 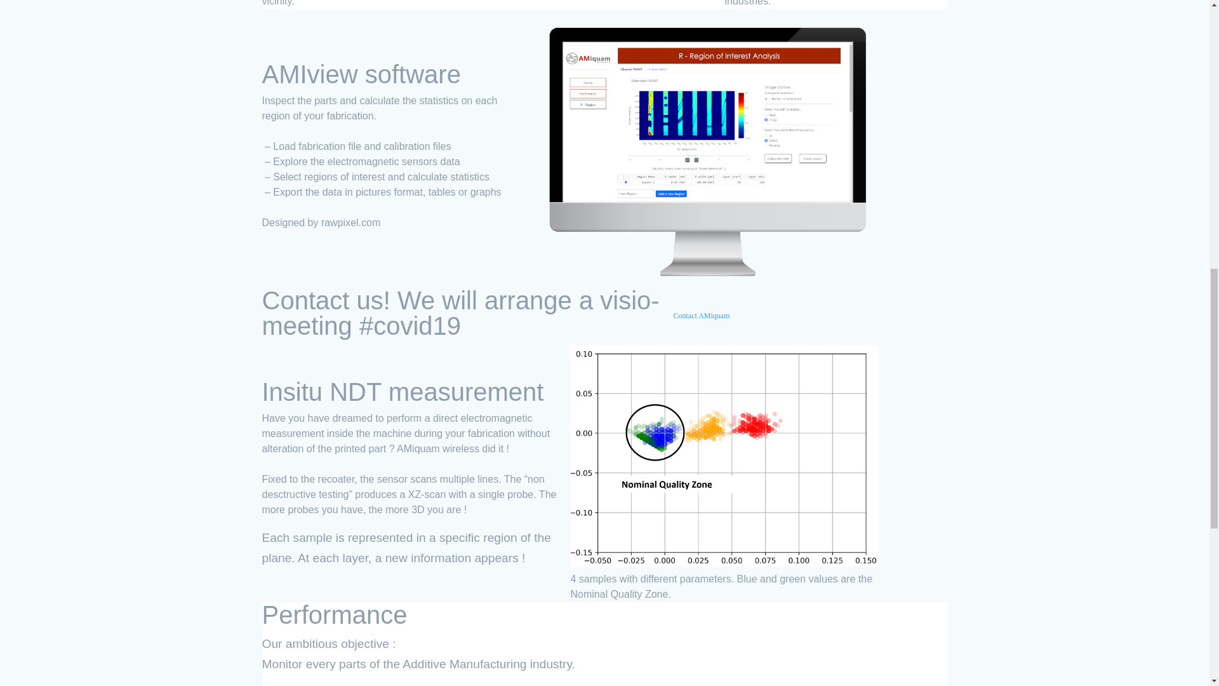 What do you see at coordinates (321, 226) in the screenshot?
I see `Designed by rawpixel.com` at bounding box center [321, 226].